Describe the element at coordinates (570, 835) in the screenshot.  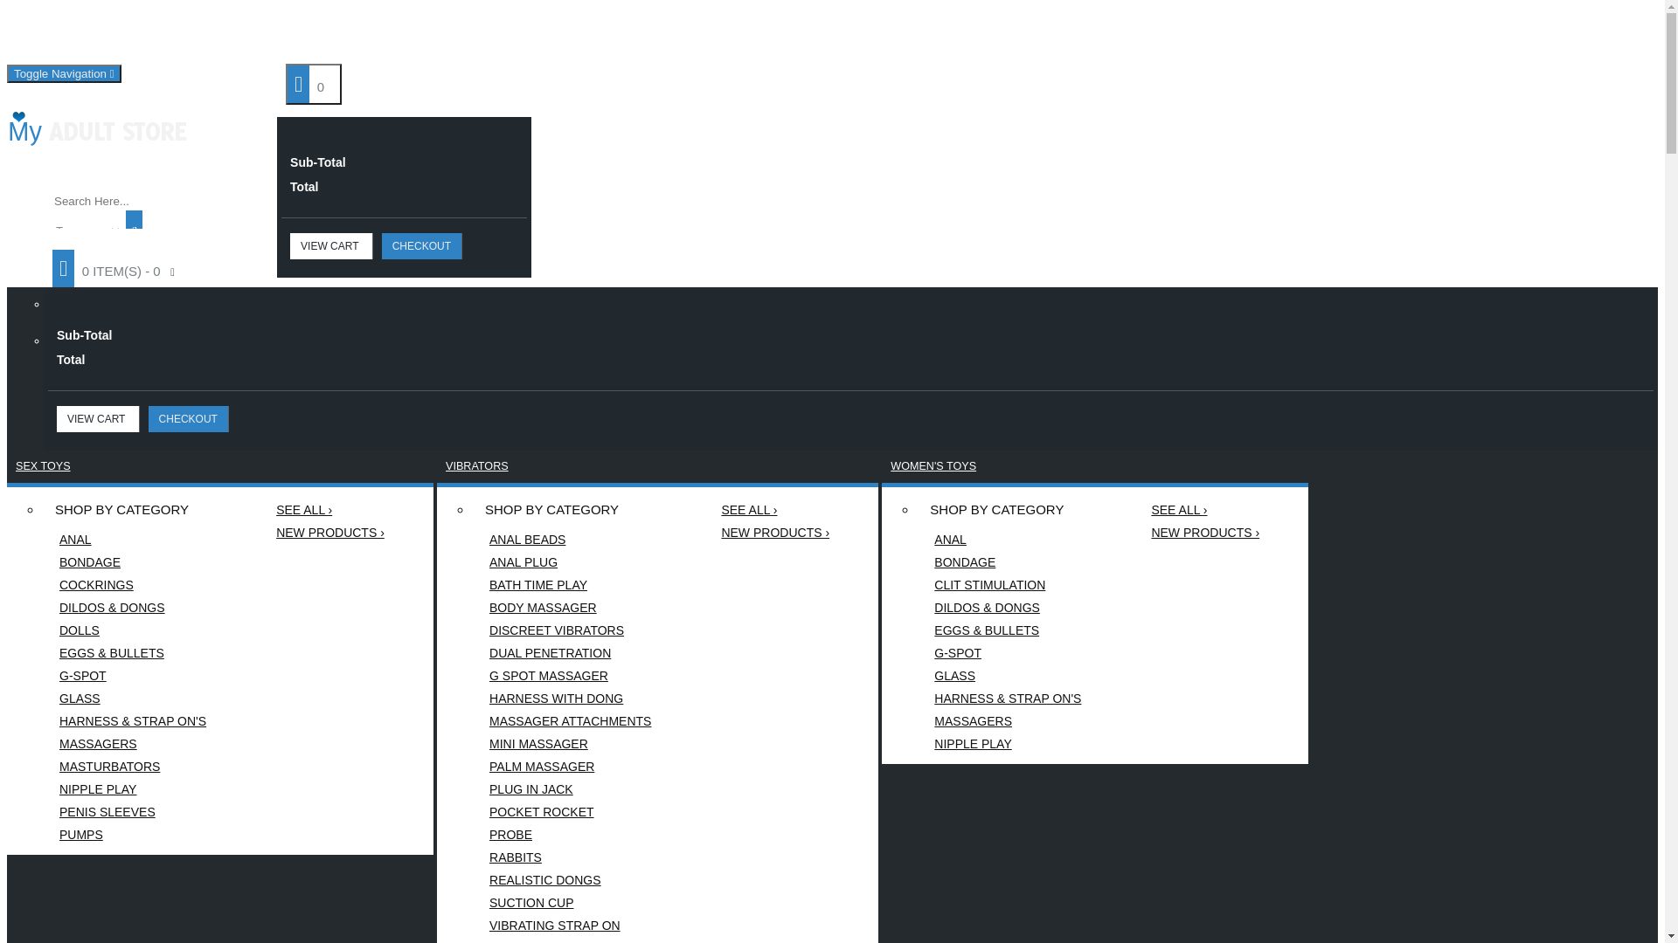
I see `PROBE` at that location.